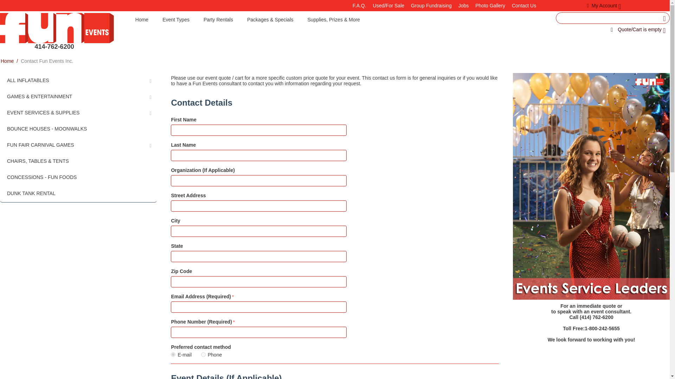  Describe the element at coordinates (218, 20) in the screenshot. I see `Party Rentals` at that location.